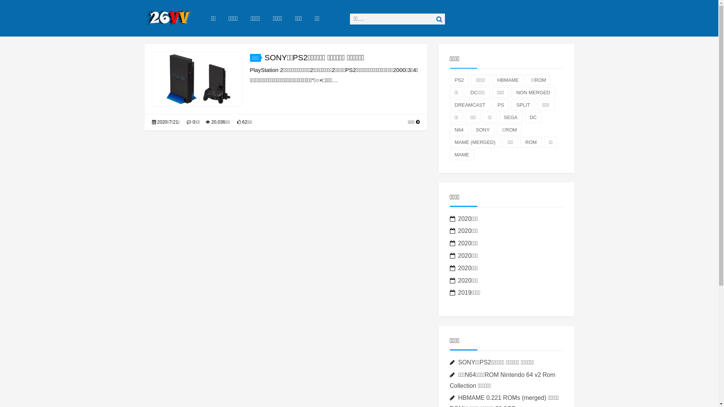  What do you see at coordinates (459, 80) in the screenshot?
I see `PS2` at bounding box center [459, 80].